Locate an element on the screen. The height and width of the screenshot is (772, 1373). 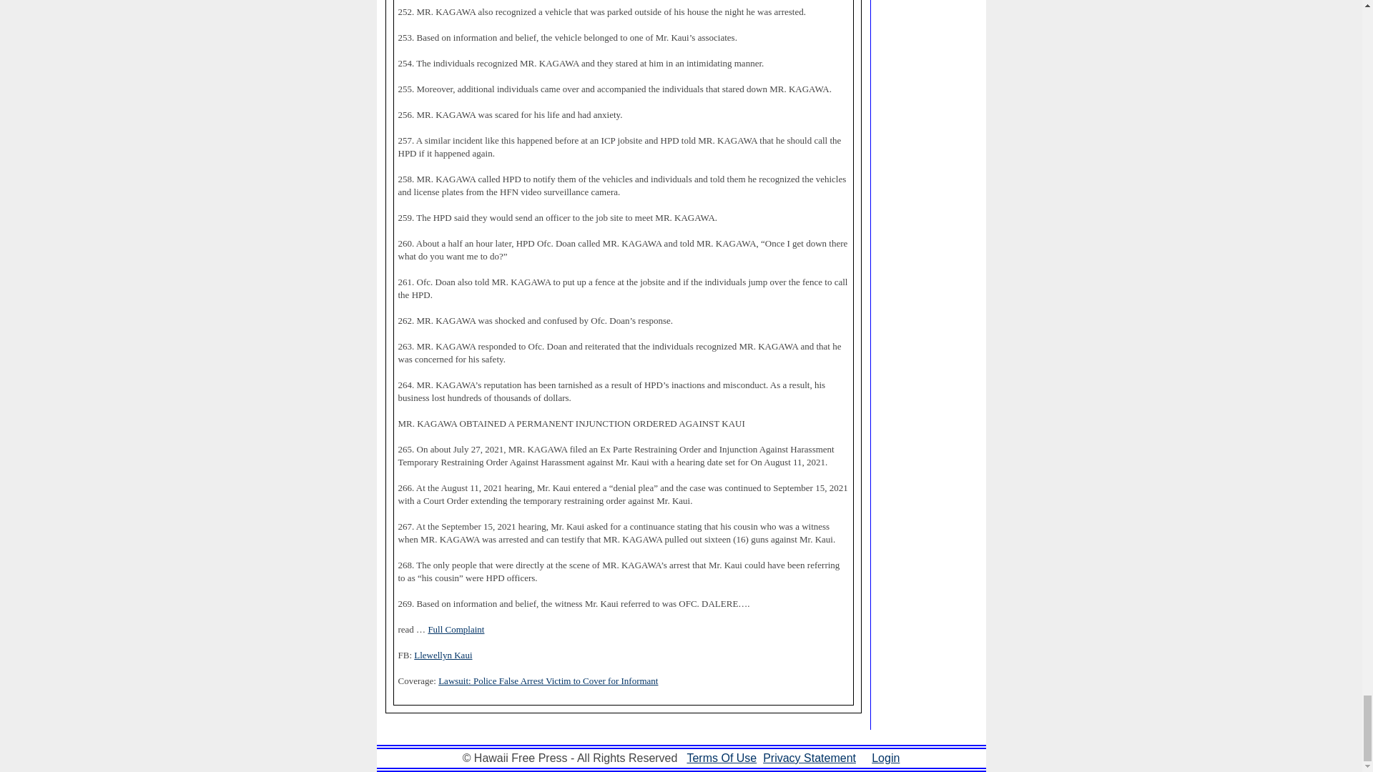
Llewellyn Kaui is located at coordinates (443, 655).